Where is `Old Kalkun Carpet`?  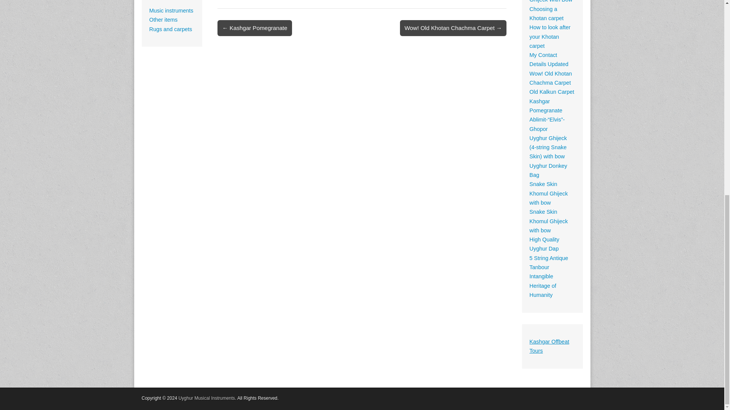 Old Kalkun Carpet is located at coordinates (552, 92).